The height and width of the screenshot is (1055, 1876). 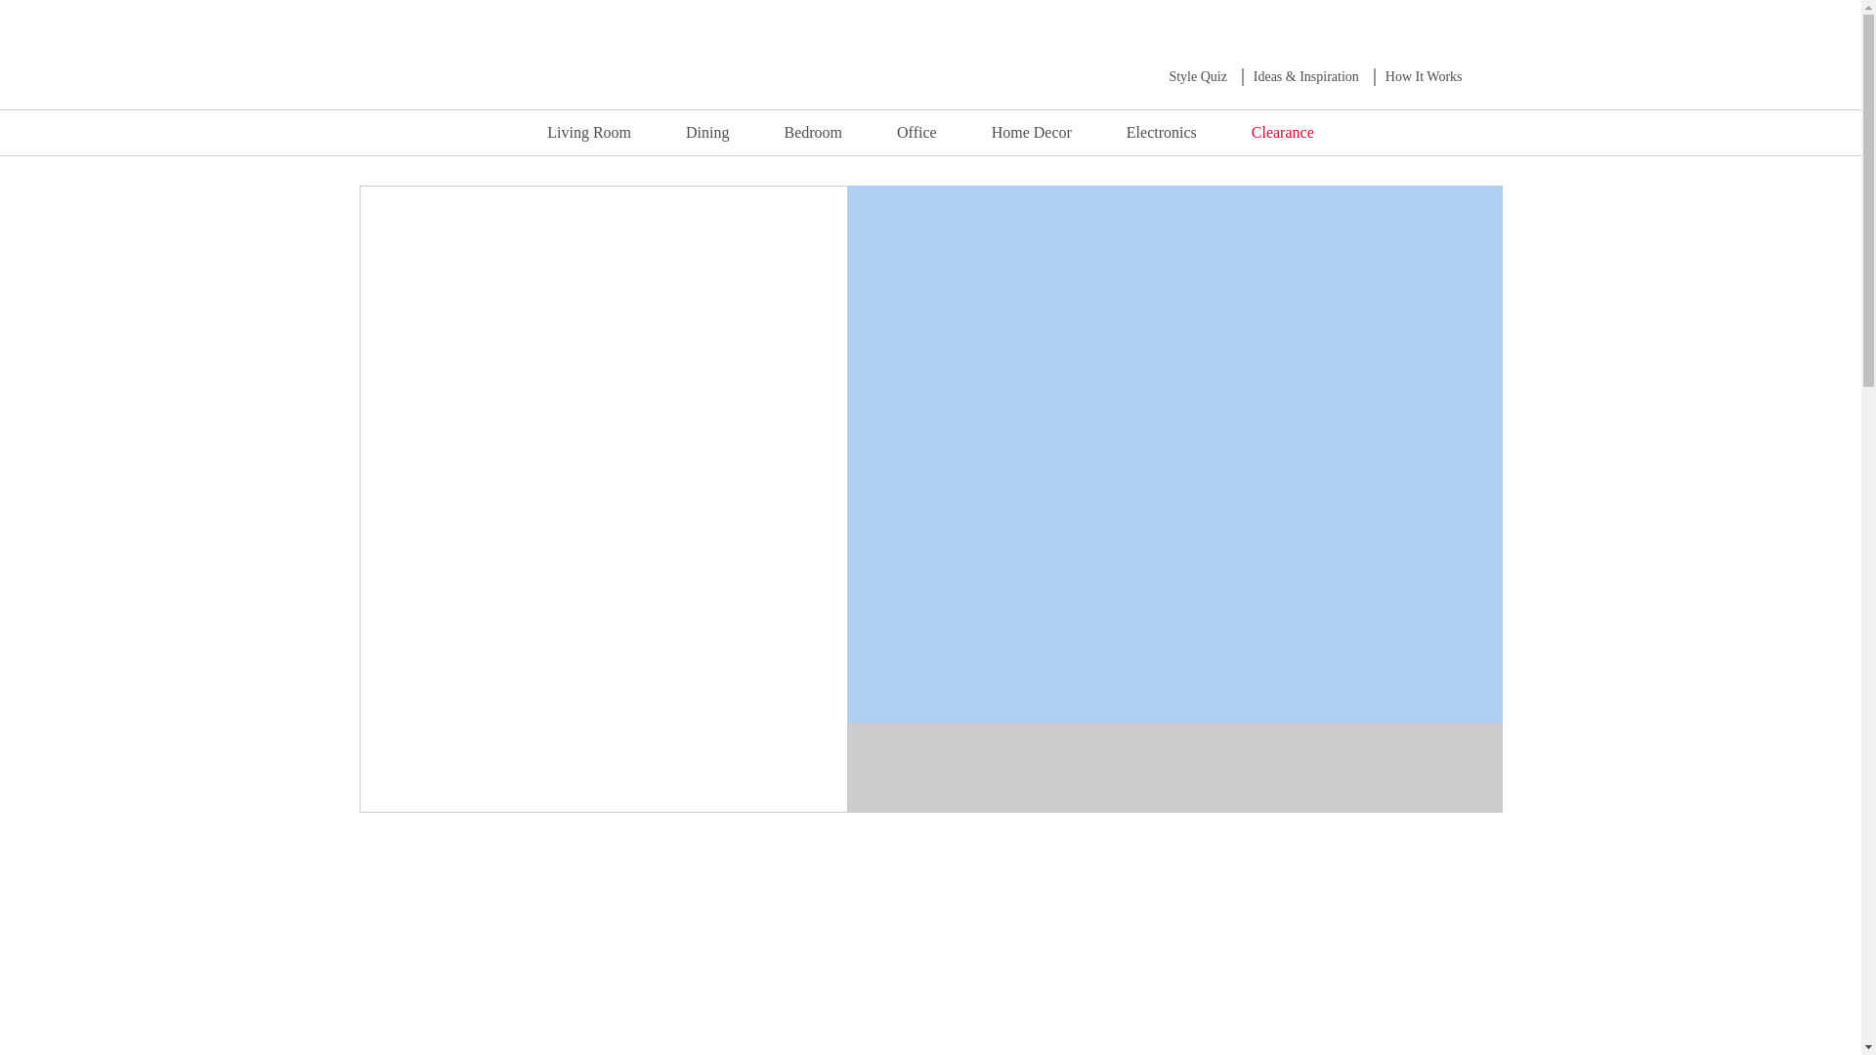 I want to click on Clearance, so click(x=1282, y=132).